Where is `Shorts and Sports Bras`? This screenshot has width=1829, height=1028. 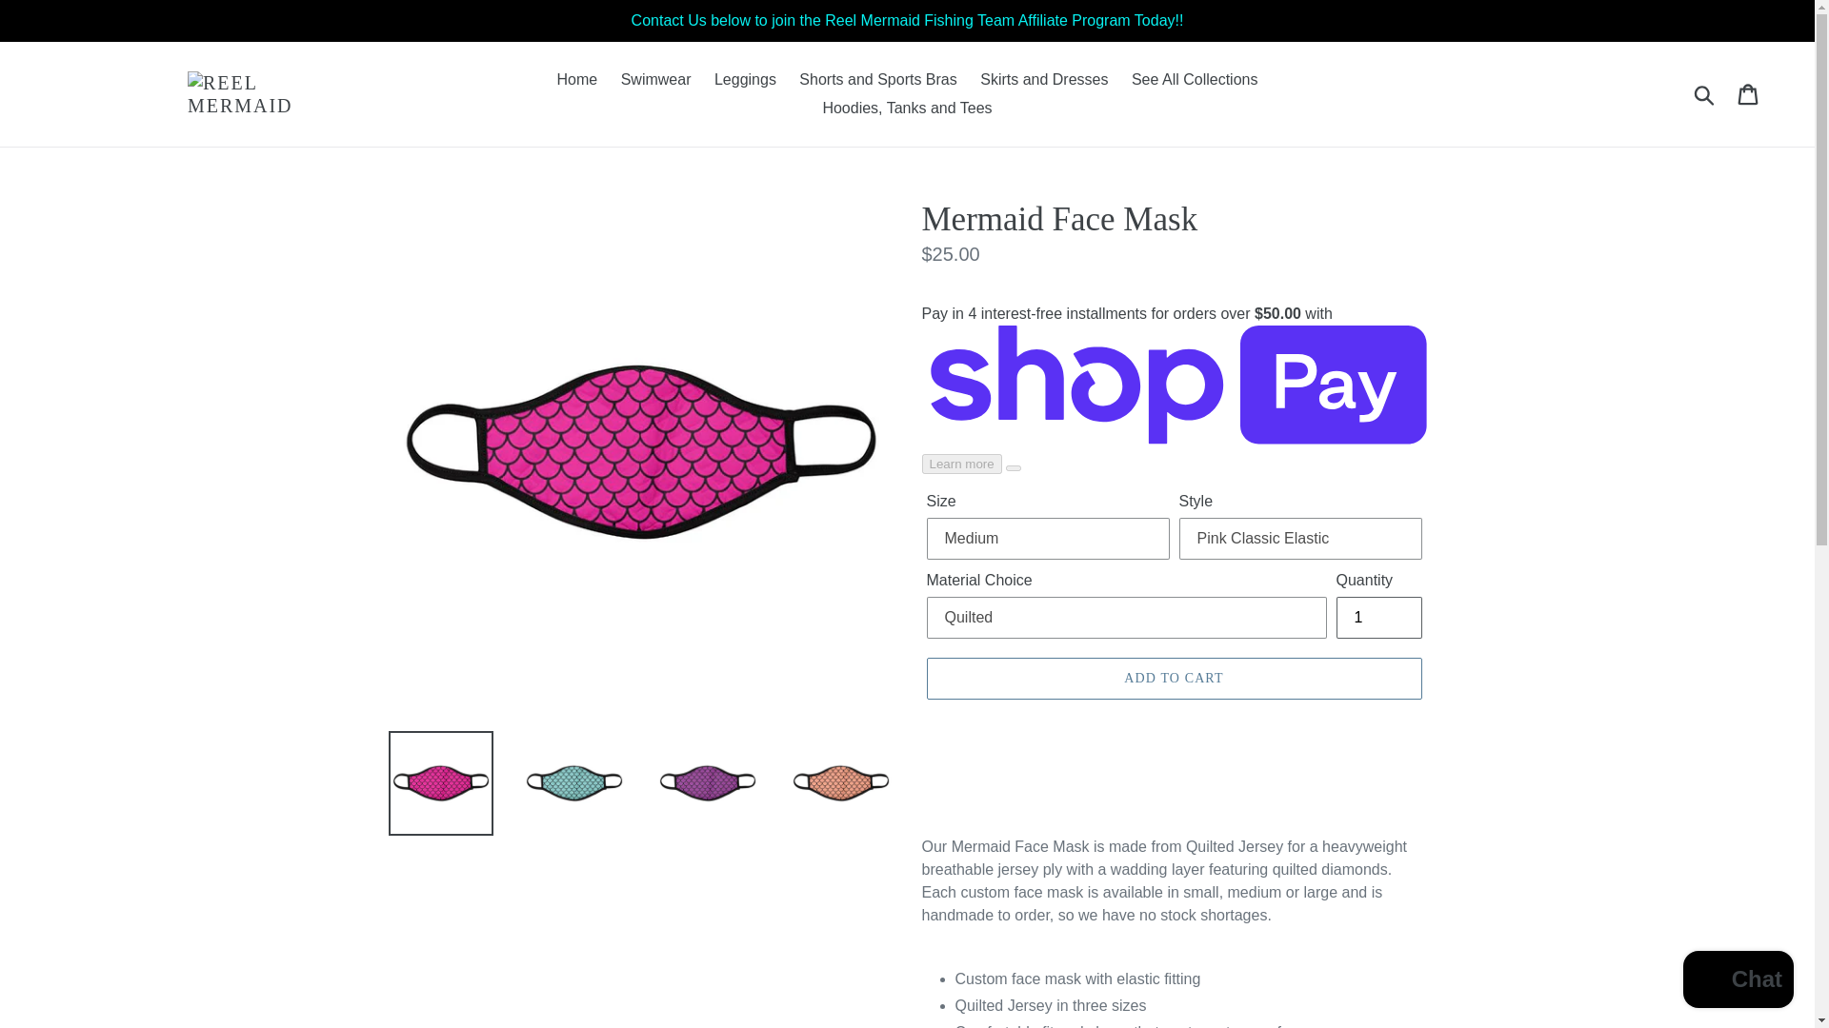 Shorts and Sports Bras is located at coordinates (877, 80).